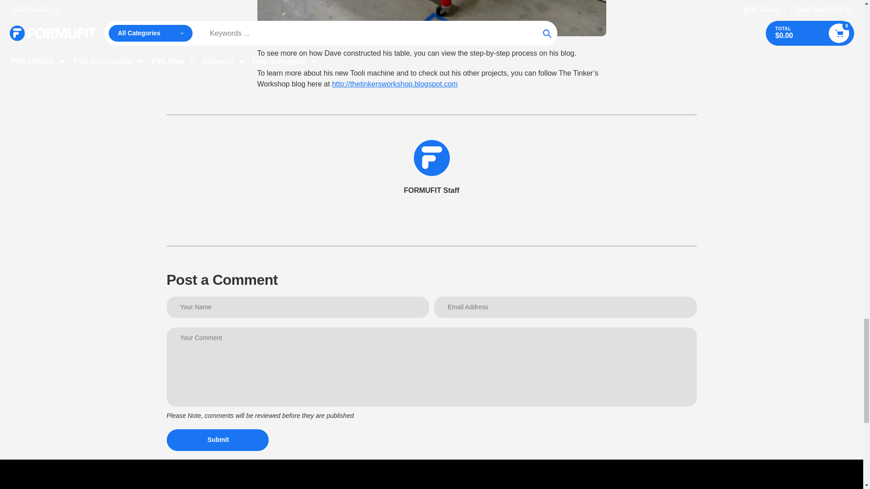 Image resolution: width=870 pixels, height=489 pixels. Describe the element at coordinates (217, 440) in the screenshot. I see `Submit` at that location.